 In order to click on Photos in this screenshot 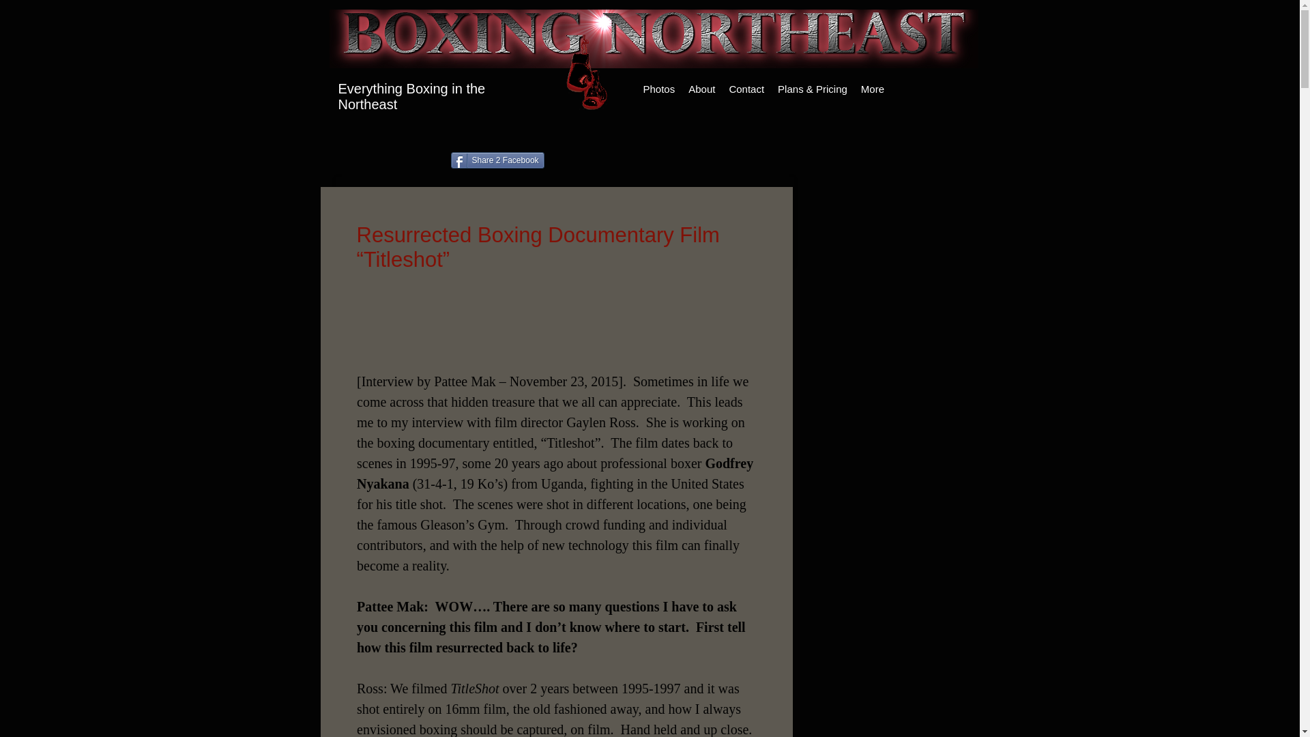, I will do `click(658, 89)`.